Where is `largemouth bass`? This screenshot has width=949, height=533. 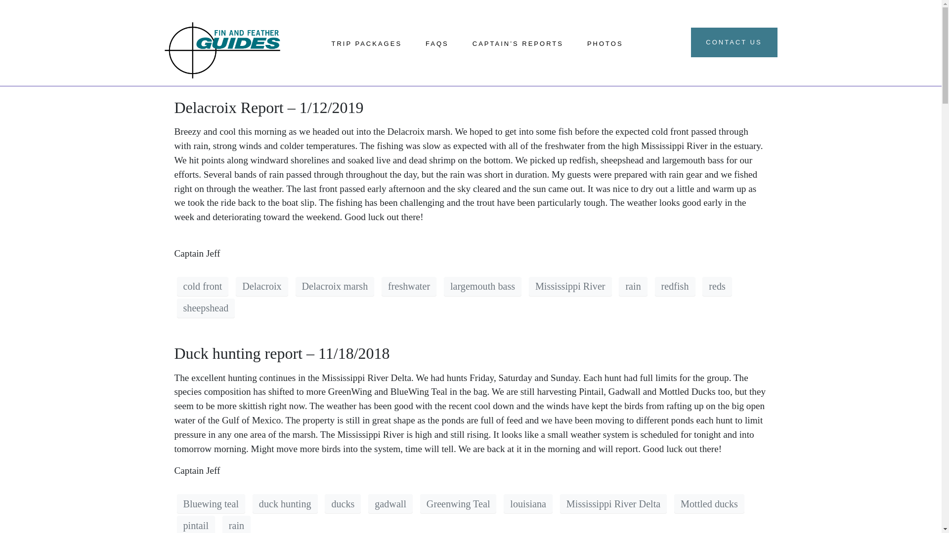 largemouth bass is located at coordinates (482, 286).